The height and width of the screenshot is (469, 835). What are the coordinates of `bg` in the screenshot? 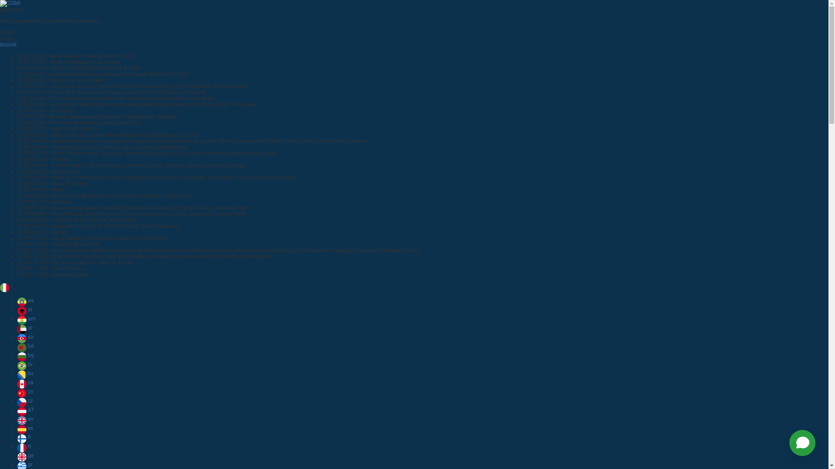 It's located at (26, 355).